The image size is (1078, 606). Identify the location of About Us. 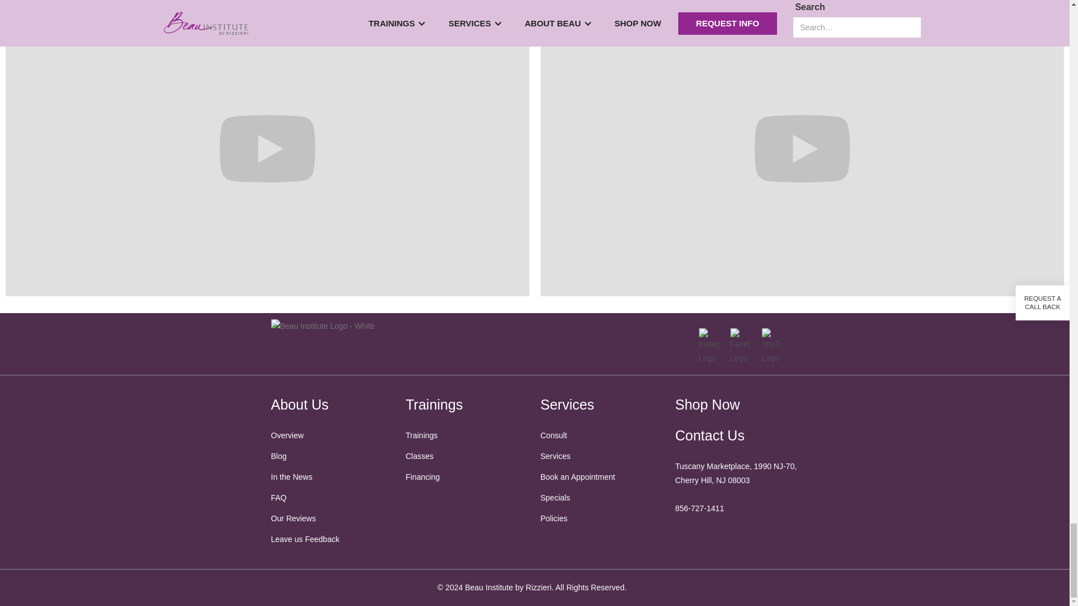
(299, 405).